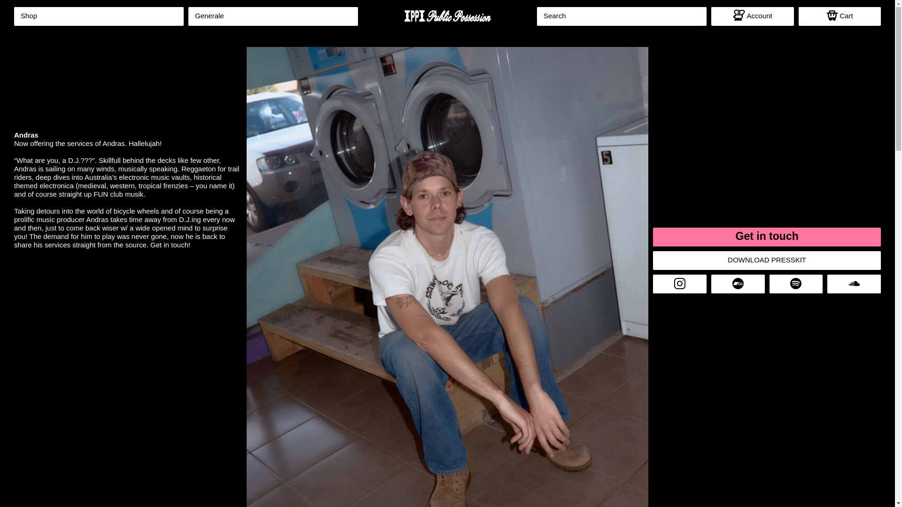  I want to click on instagram, so click(679, 284).